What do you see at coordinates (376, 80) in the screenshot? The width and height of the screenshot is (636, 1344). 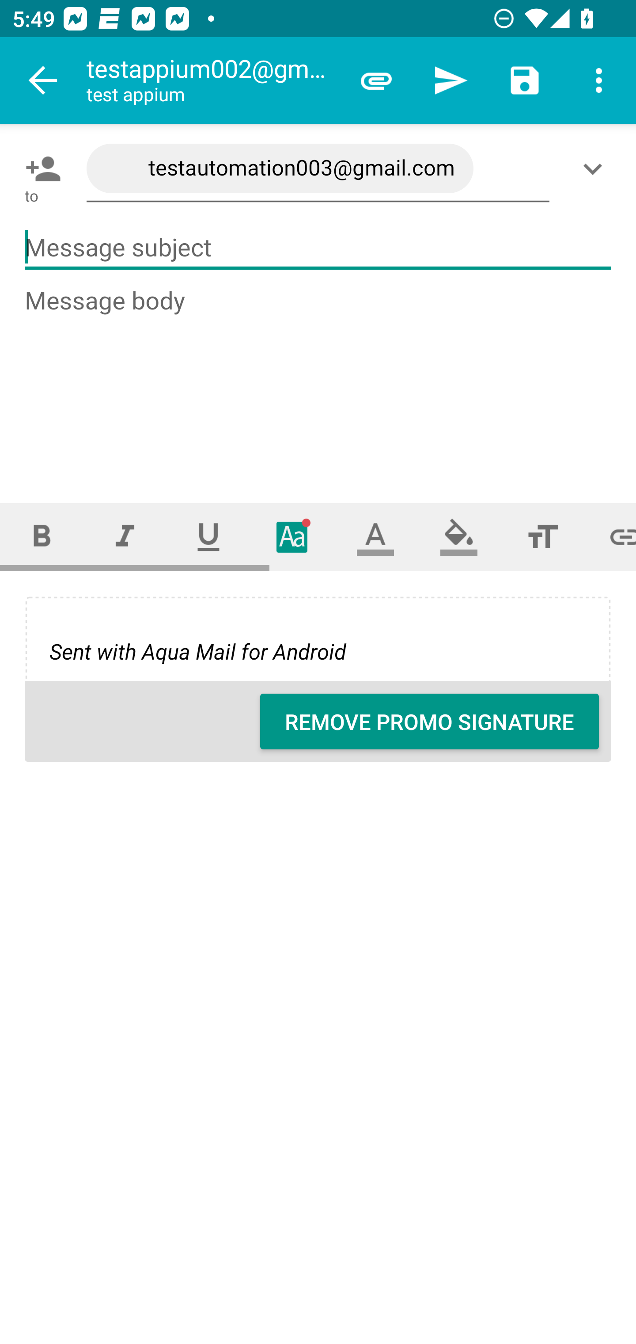 I see `Attach` at bounding box center [376, 80].